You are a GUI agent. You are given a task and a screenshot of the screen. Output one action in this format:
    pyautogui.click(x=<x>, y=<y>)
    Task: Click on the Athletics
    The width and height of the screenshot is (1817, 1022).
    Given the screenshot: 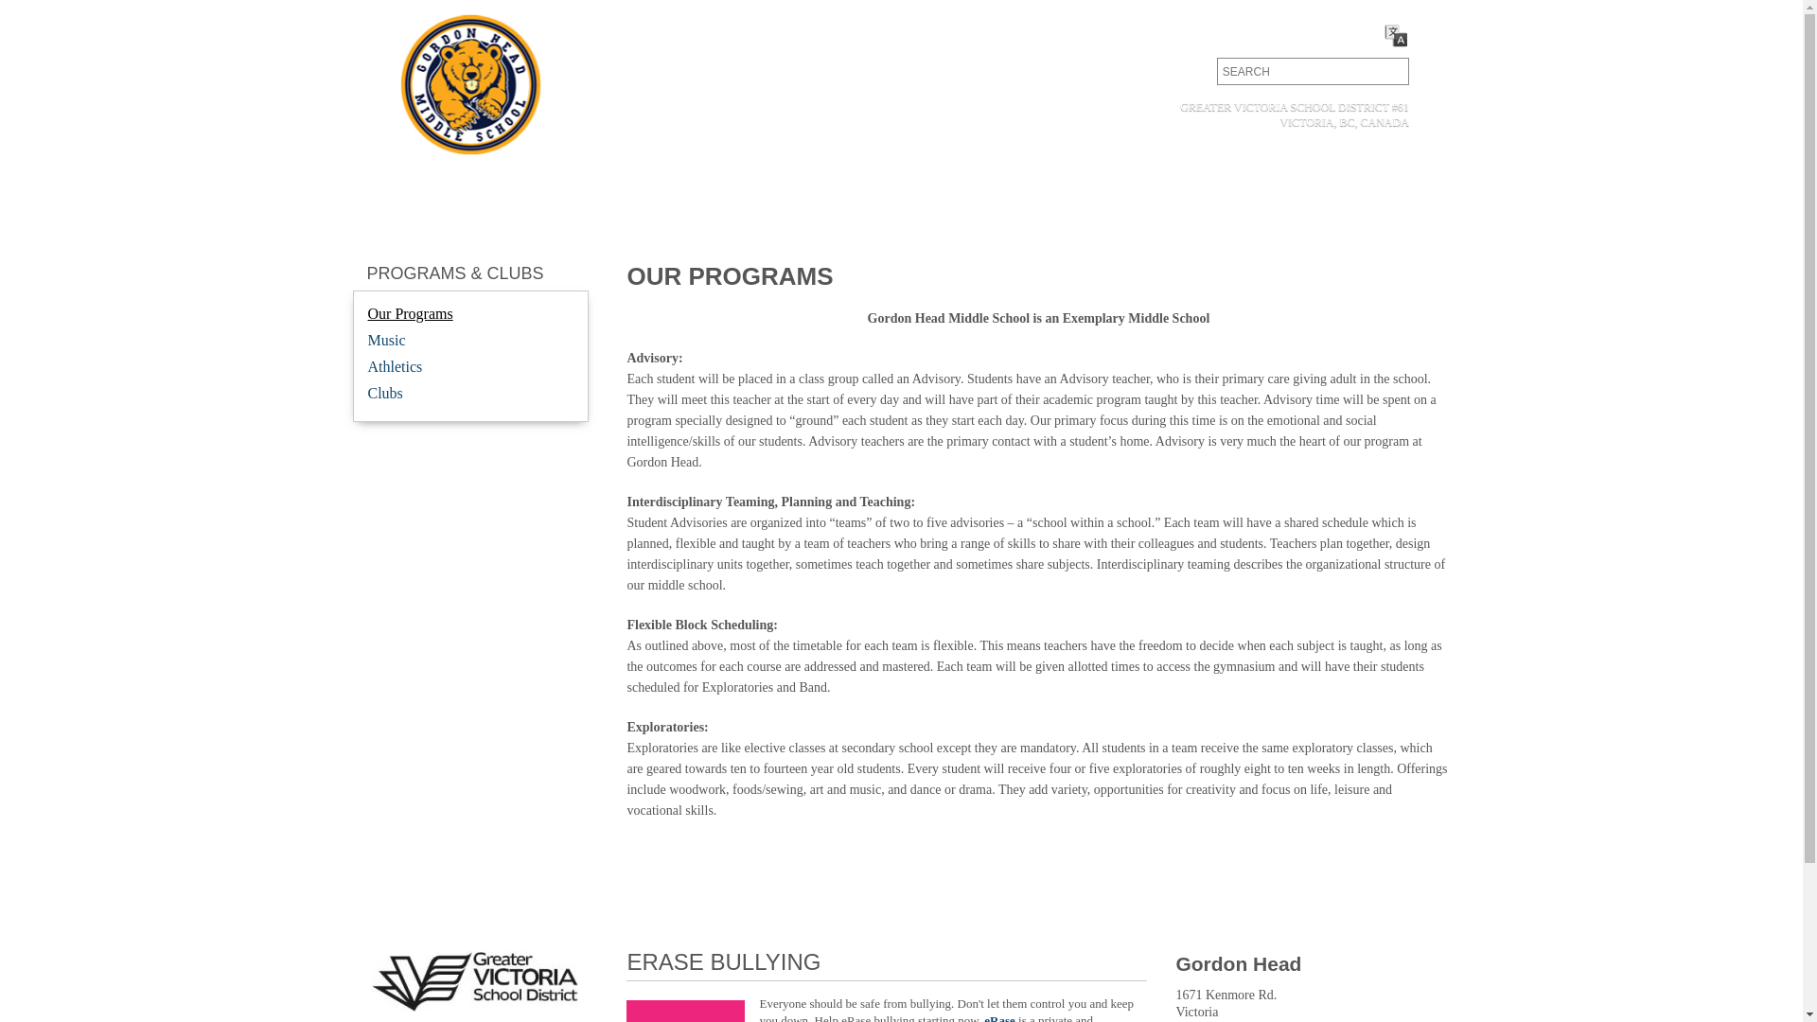 What is the action you would take?
    pyautogui.click(x=395, y=367)
    